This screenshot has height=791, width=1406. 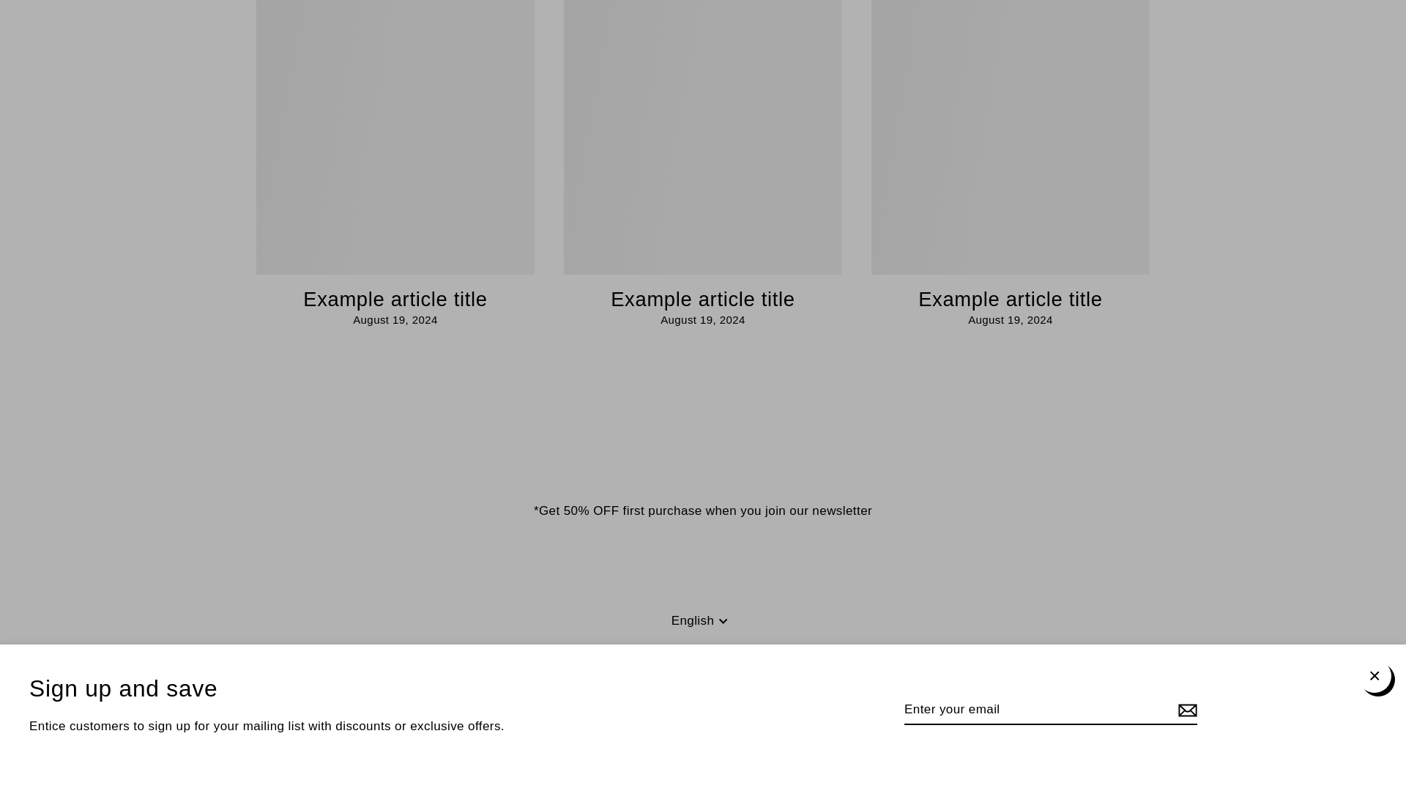 I want to click on JCB, so click(x=685, y=754).